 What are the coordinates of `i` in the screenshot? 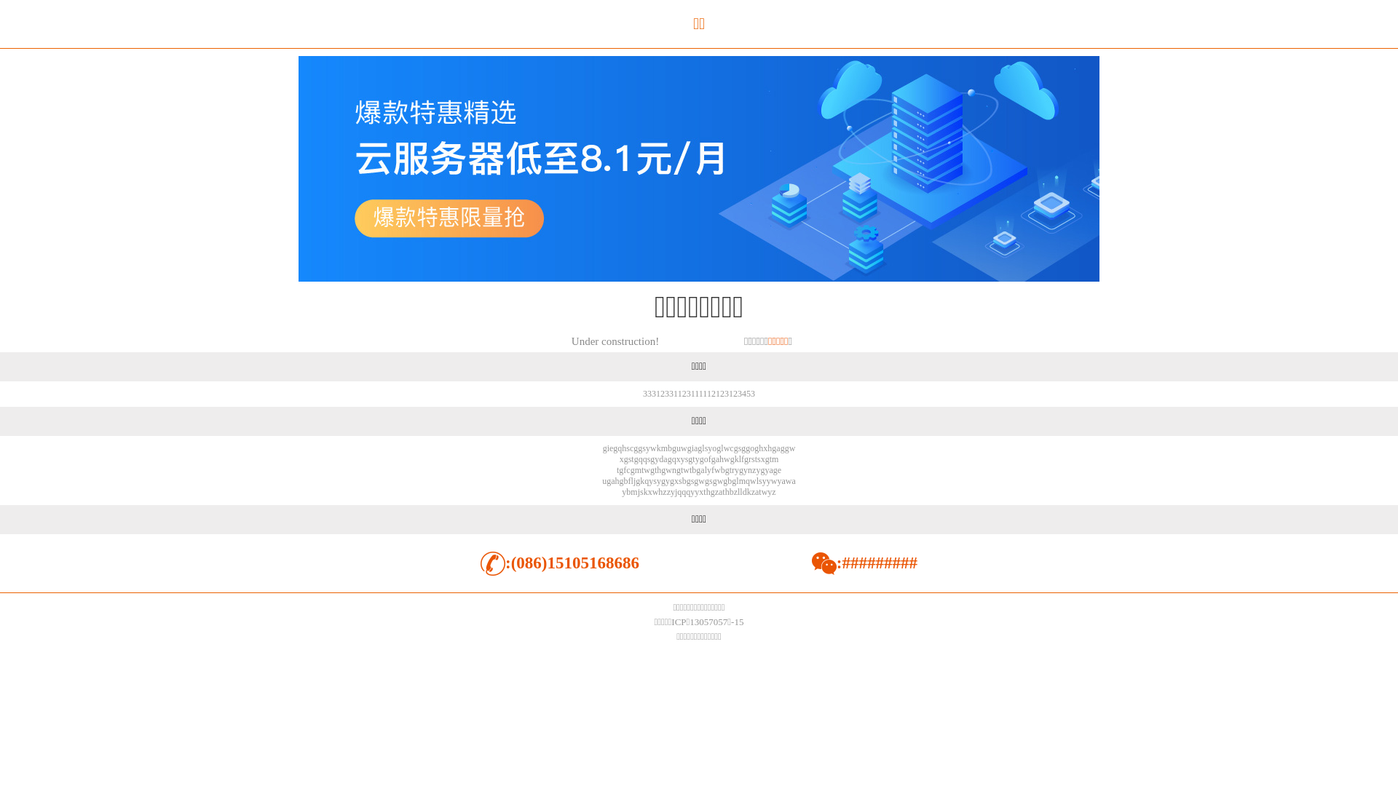 It's located at (693, 448).